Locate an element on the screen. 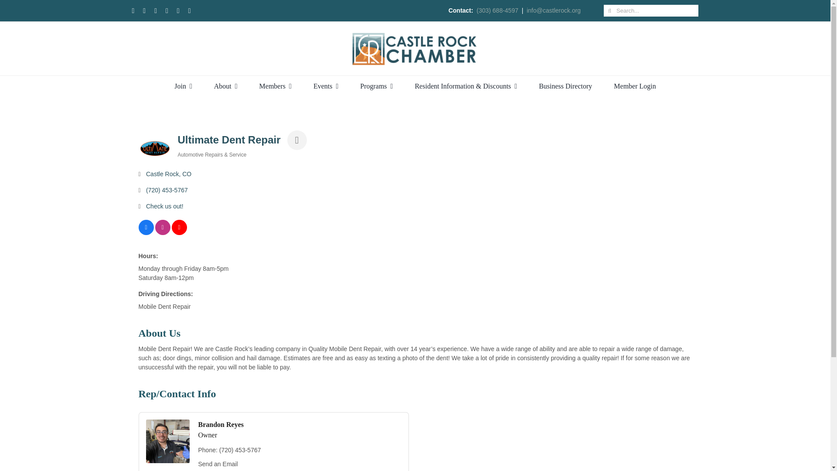 This screenshot has height=471, width=837. Ultimate Dent Repair is located at coordinates (155, 148).